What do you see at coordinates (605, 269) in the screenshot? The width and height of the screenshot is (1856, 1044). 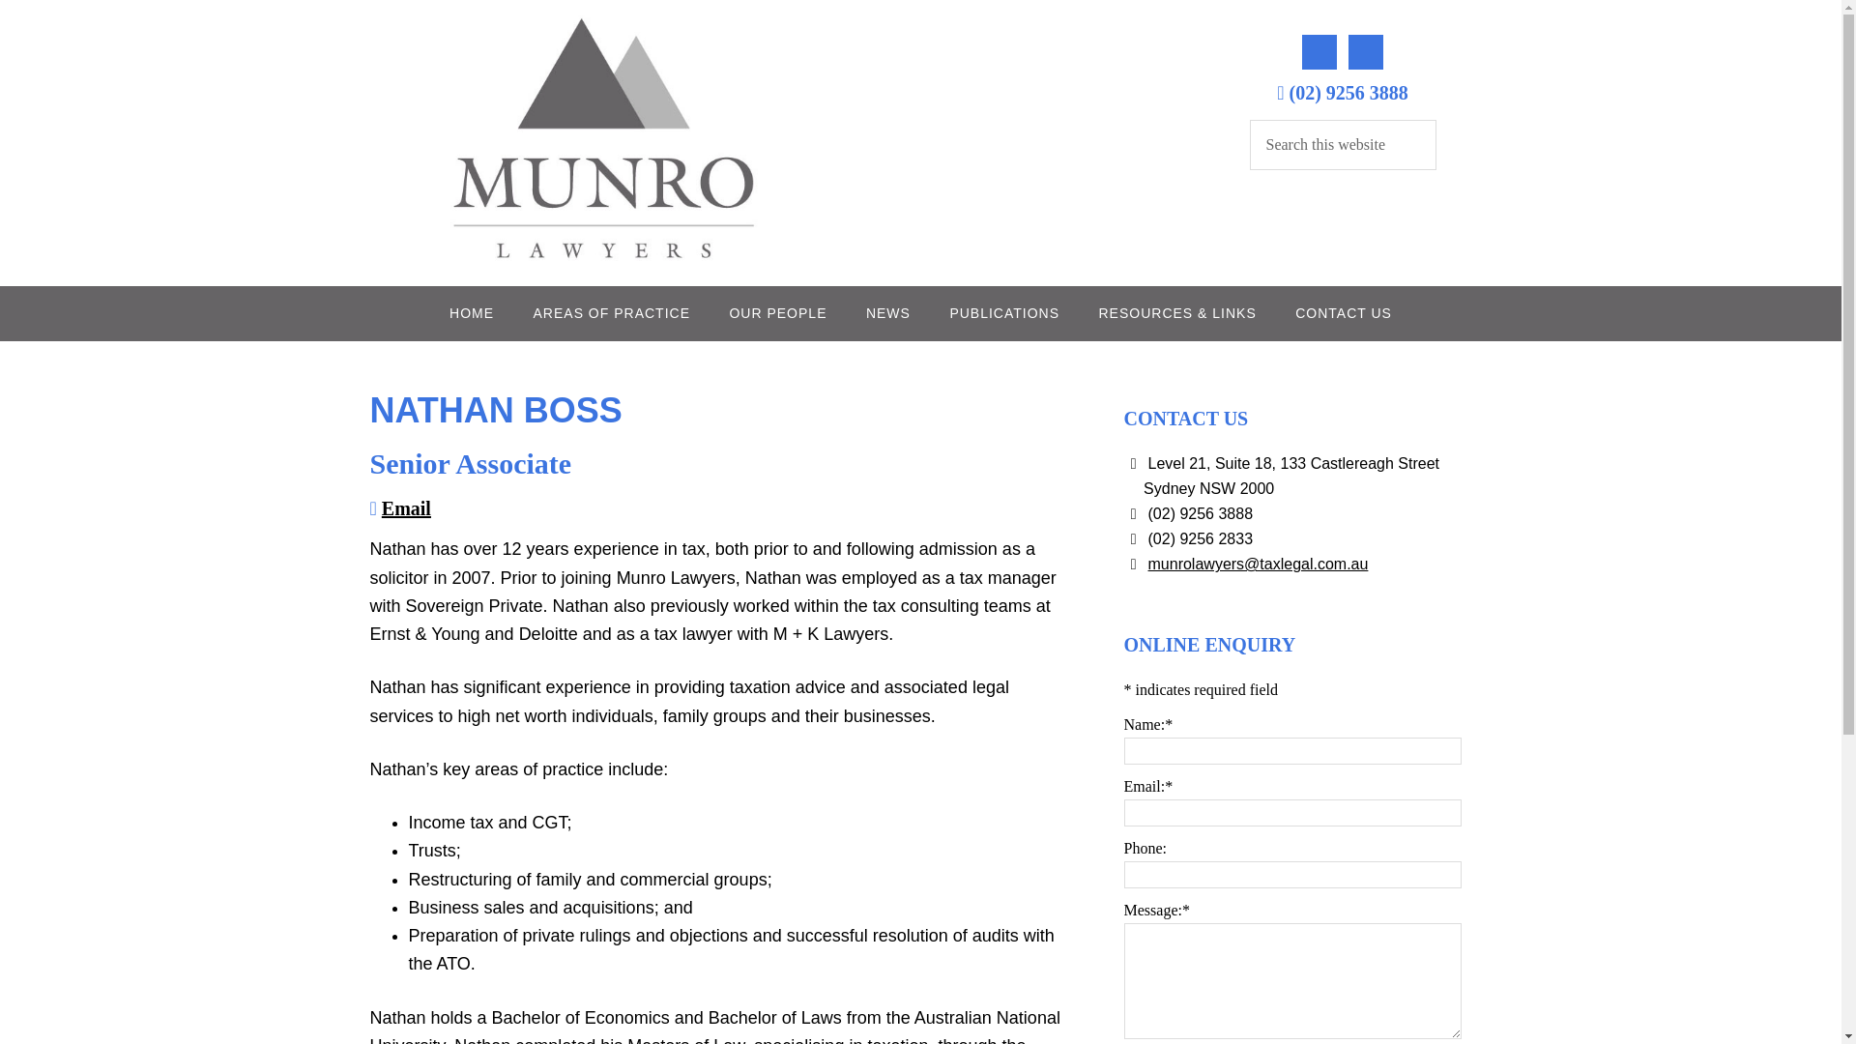 I see `Munro Lawyers` at bounding box center [605, 269].